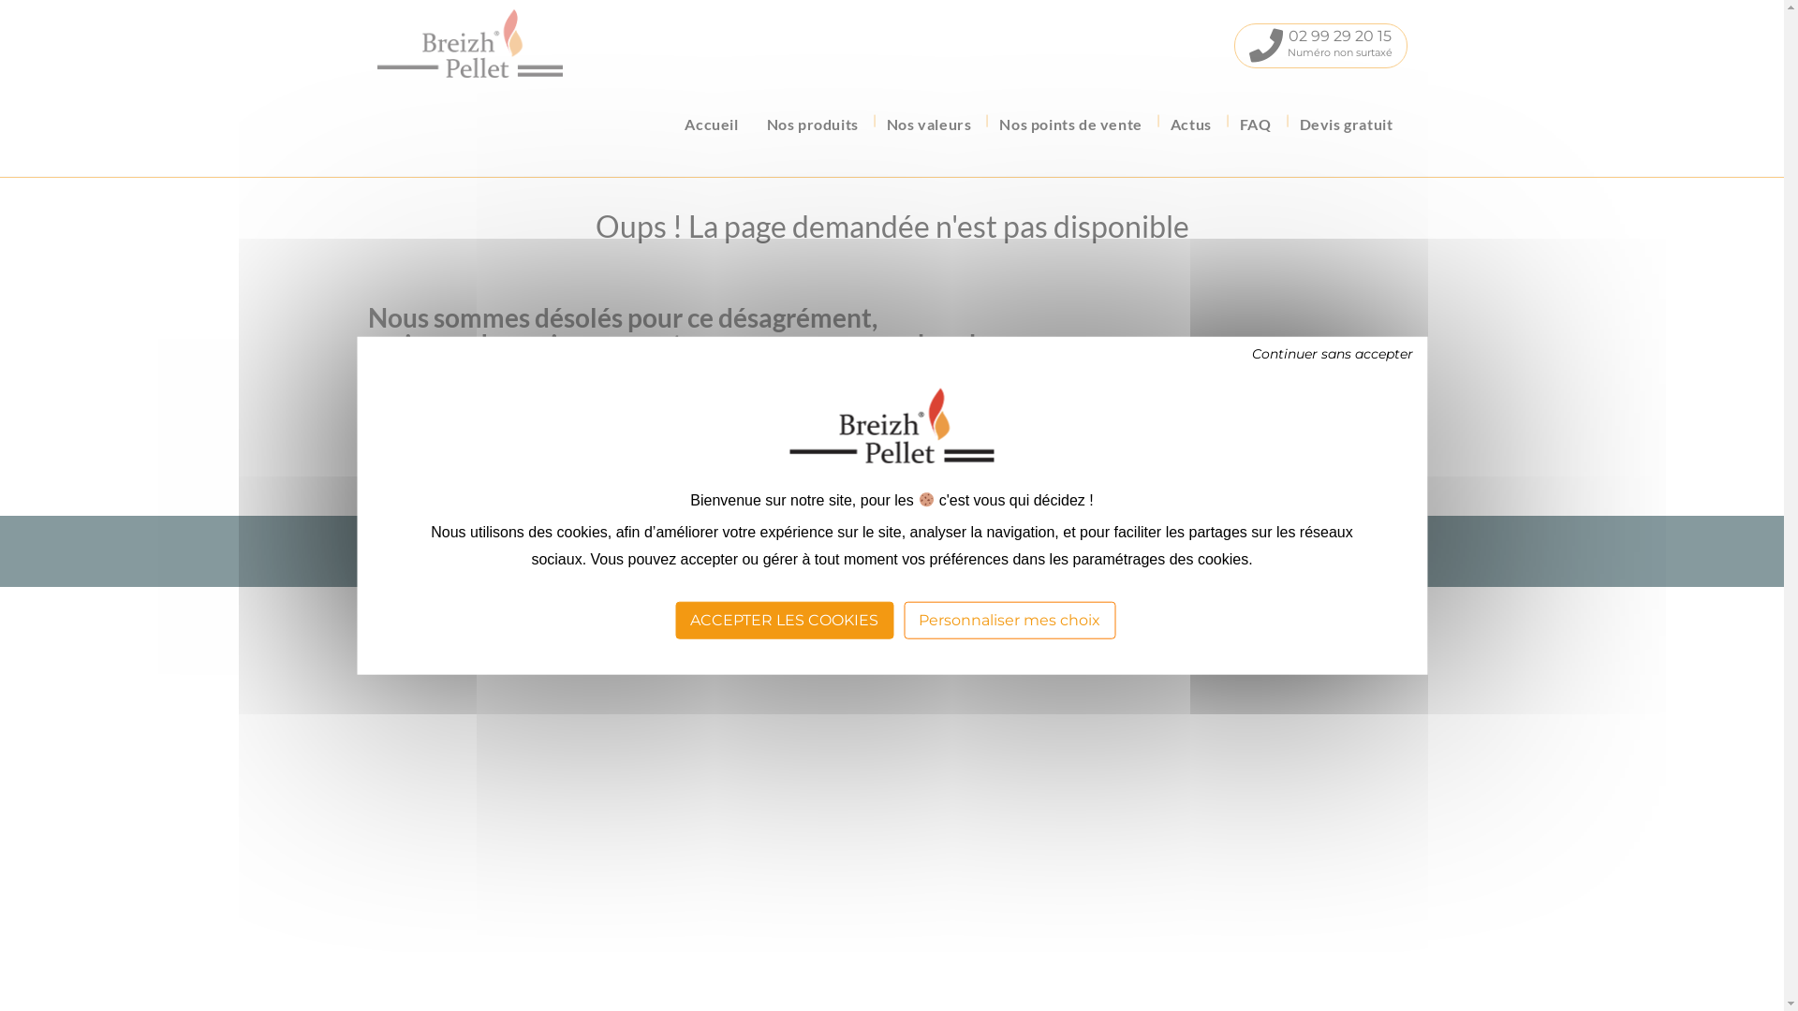 The image size is (1798, 1011). Describe the element at coordinates (1070, 125) in the screenshot. I see `Nos points de vente` at that location.